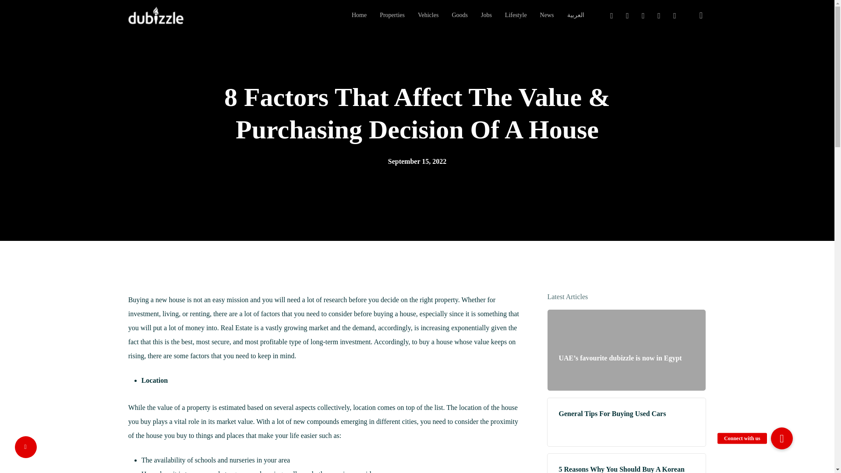 The width and height of the screenshot is (841, 473). What do you see at coordinates (659, 15) in the screenshot?
I see `Youtube` at bounding box center [659, 15].